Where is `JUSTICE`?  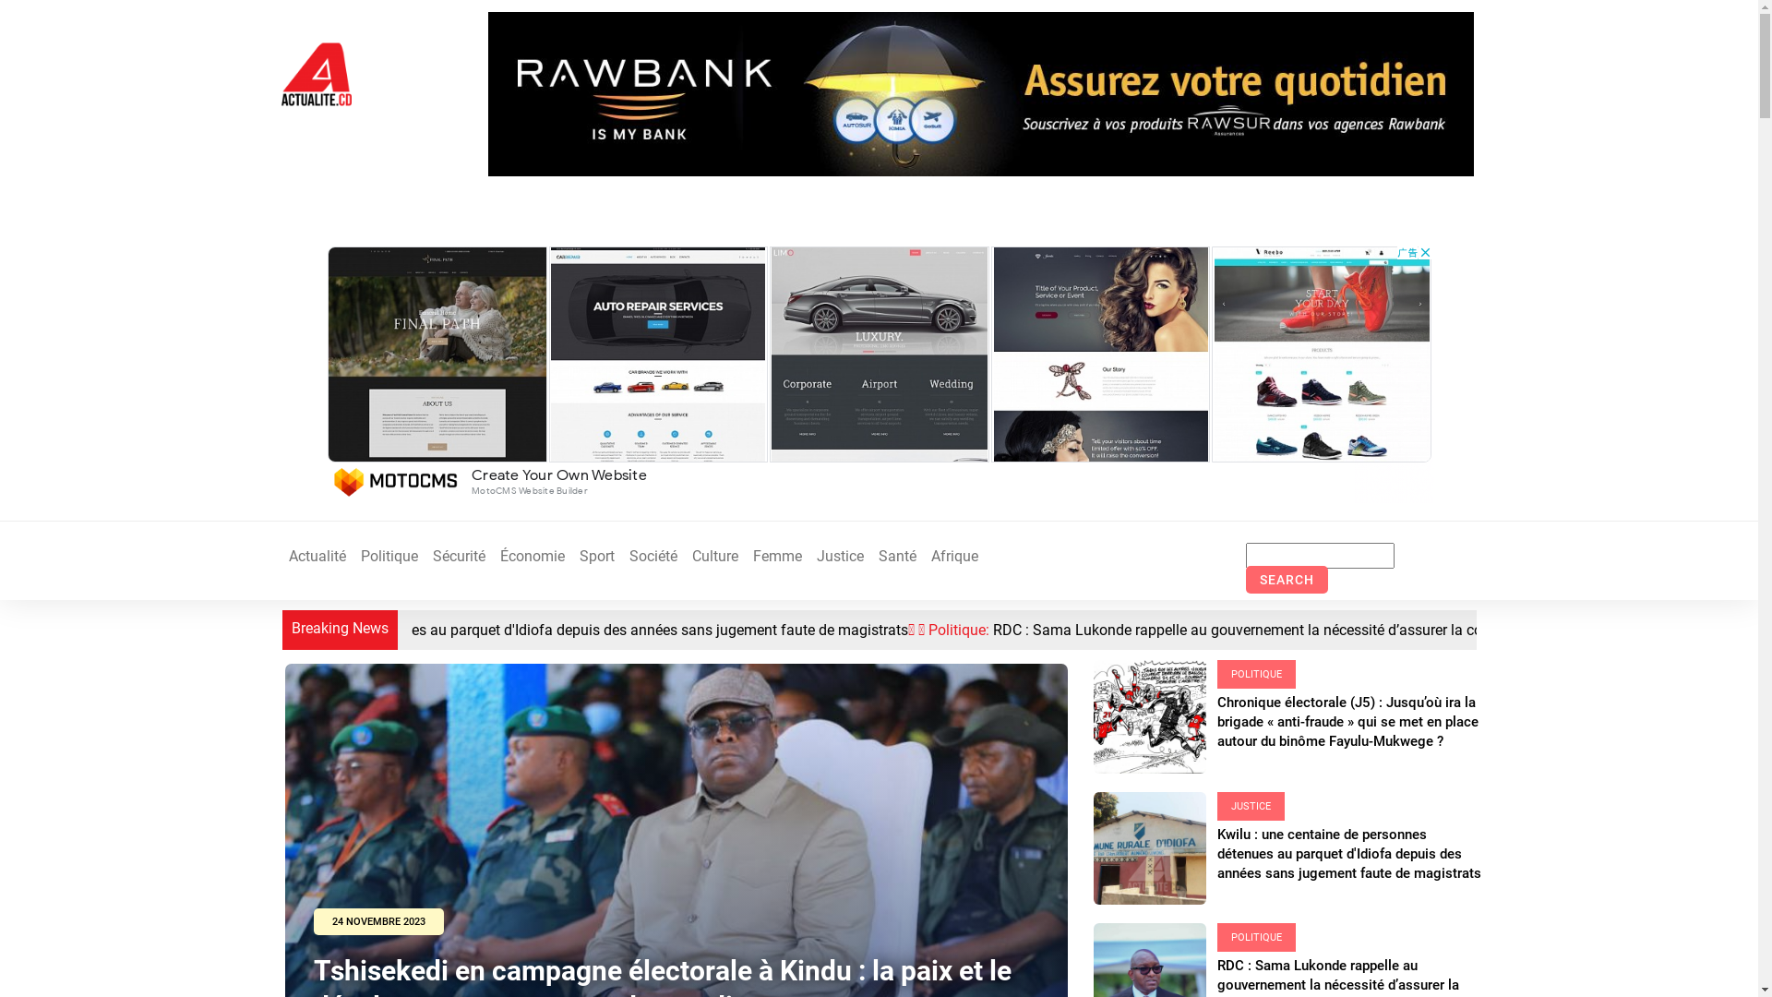
JUSTICE is located at coordinates (1251, 807).